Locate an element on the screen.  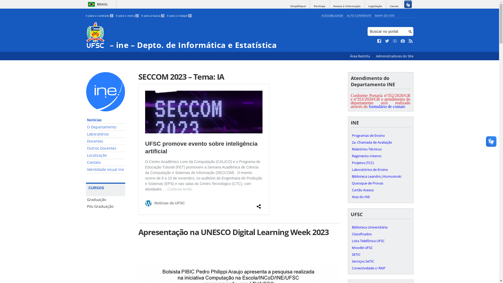
Programas de Ensino is located at coordinates (380, 135).